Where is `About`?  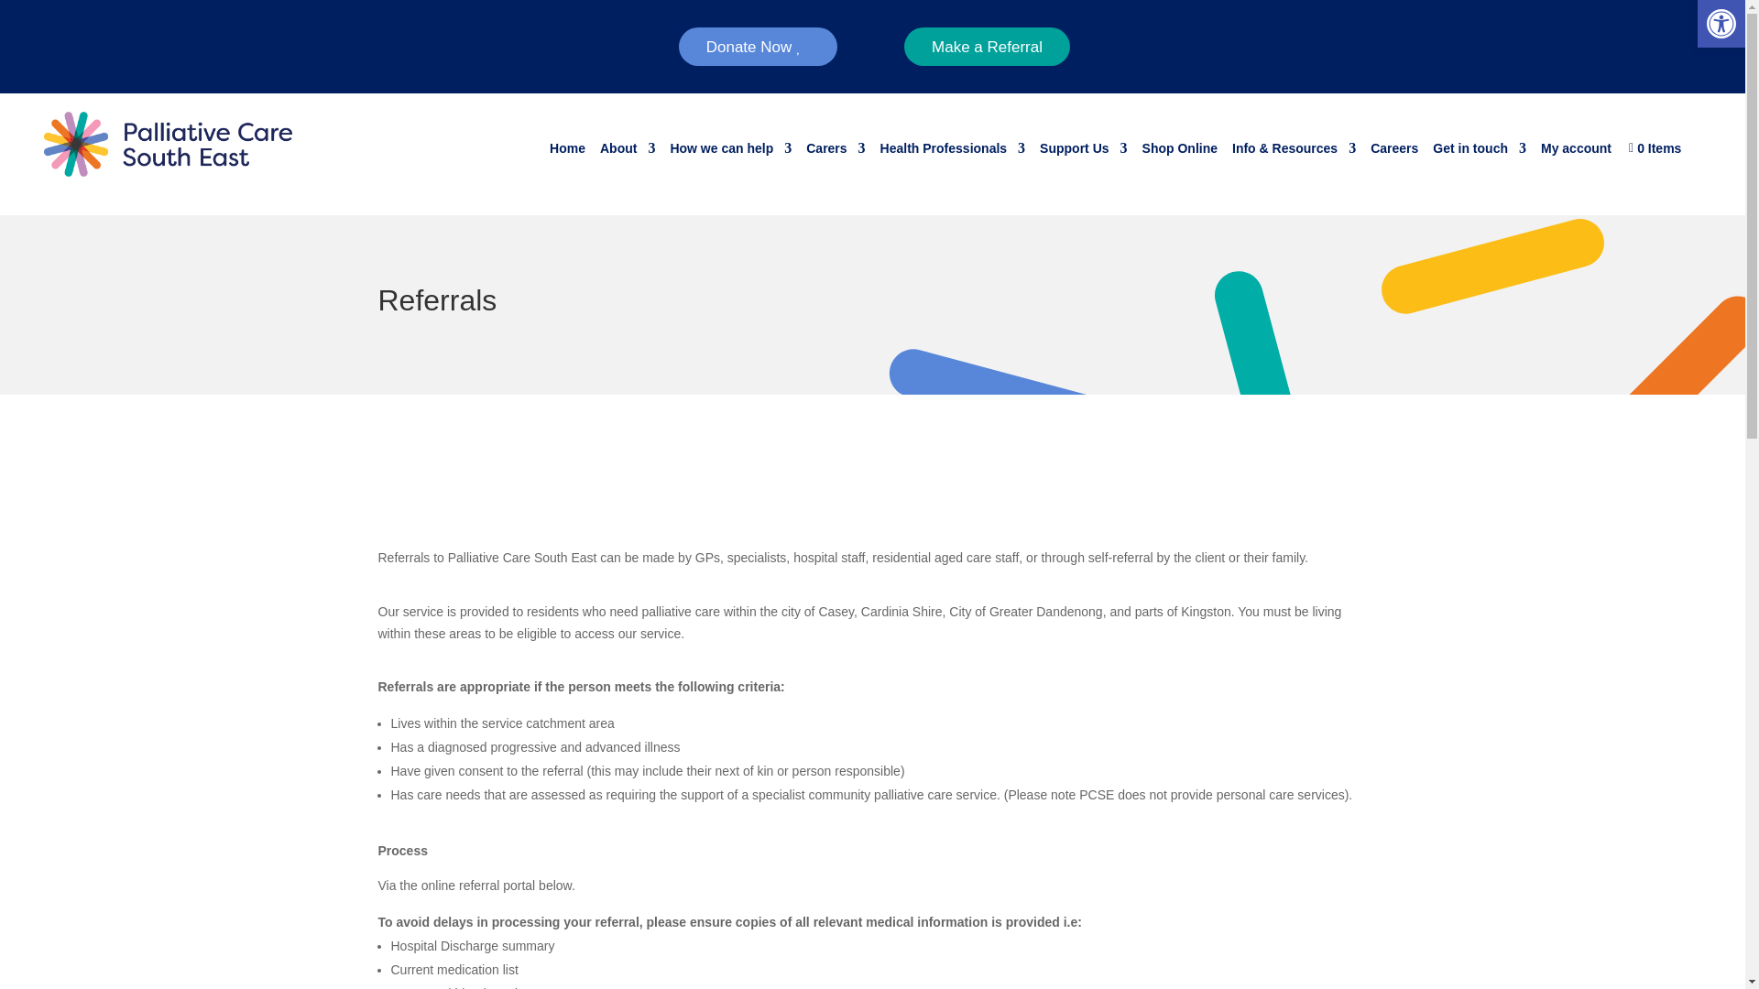
About is located at coordinates (627, 152).